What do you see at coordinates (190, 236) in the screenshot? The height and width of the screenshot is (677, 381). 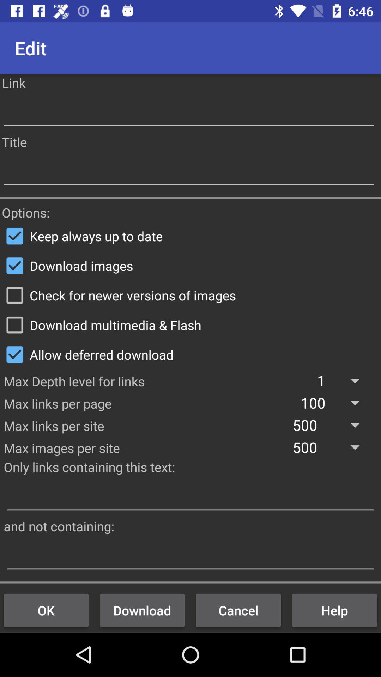 I see `press the app below the options: item` at bounding box center [190, 236].